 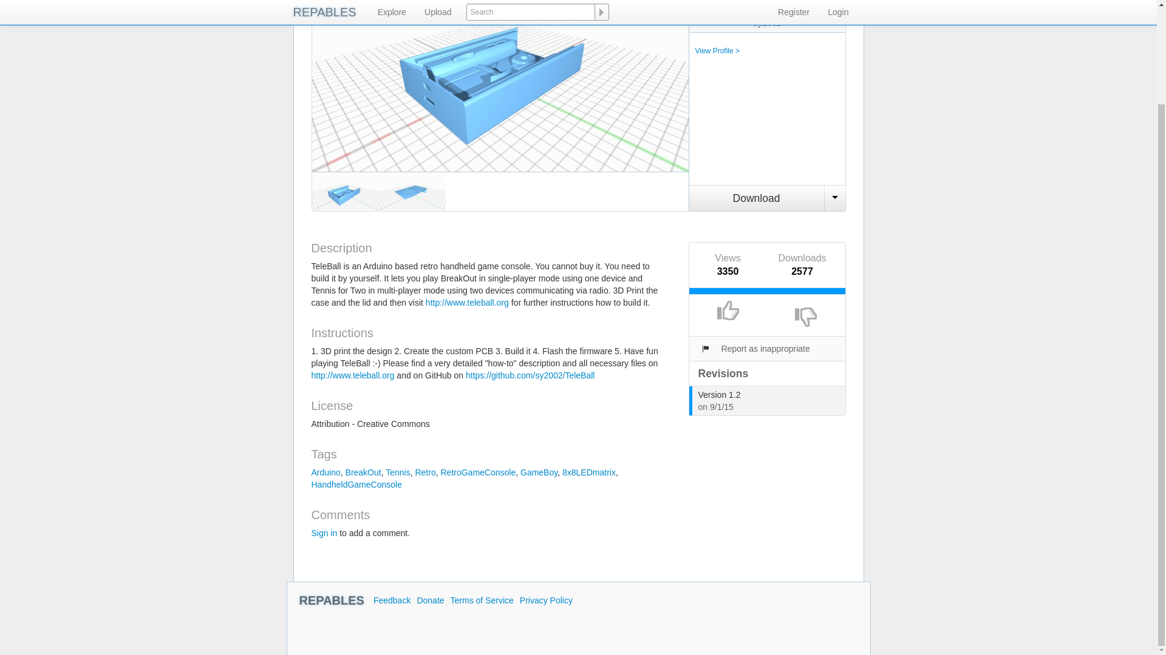 I want to click on BreakOut, so click(x=363, y=472).